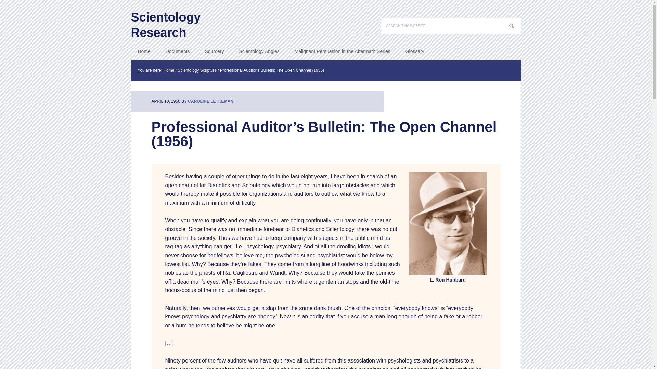  What do you see at coordinates (178, 51) in the screenshot?
I see `Documents` at bounding box center [178, 51].